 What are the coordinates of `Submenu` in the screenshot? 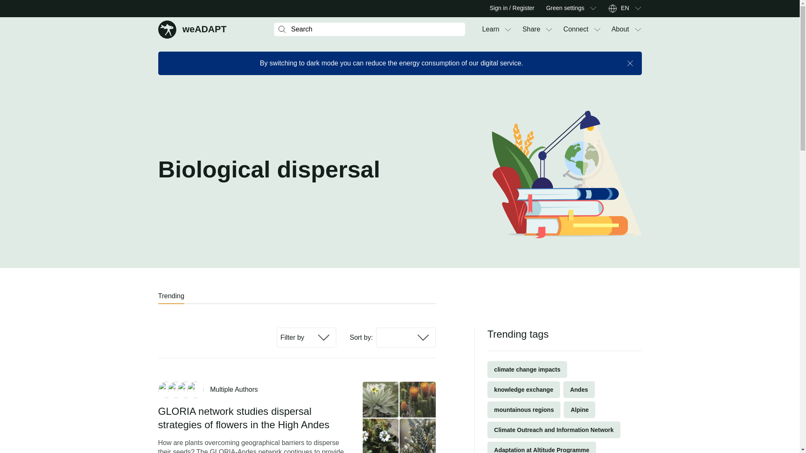 It's located at (192, 29).